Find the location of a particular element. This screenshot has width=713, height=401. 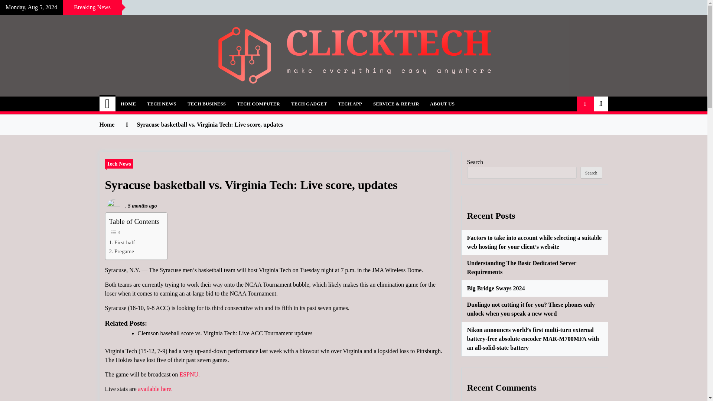

TECH GADGET is located at coordinates (309, 104).